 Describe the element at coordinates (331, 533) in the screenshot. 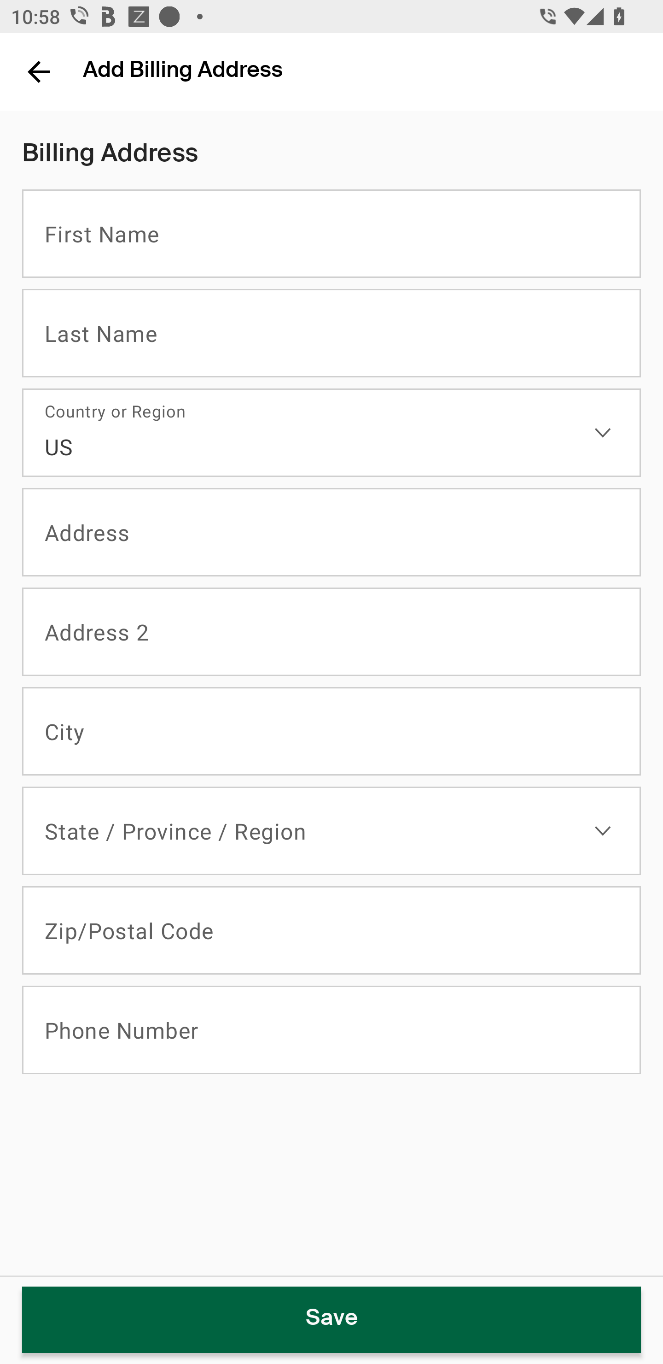

I see `Address` at that location.